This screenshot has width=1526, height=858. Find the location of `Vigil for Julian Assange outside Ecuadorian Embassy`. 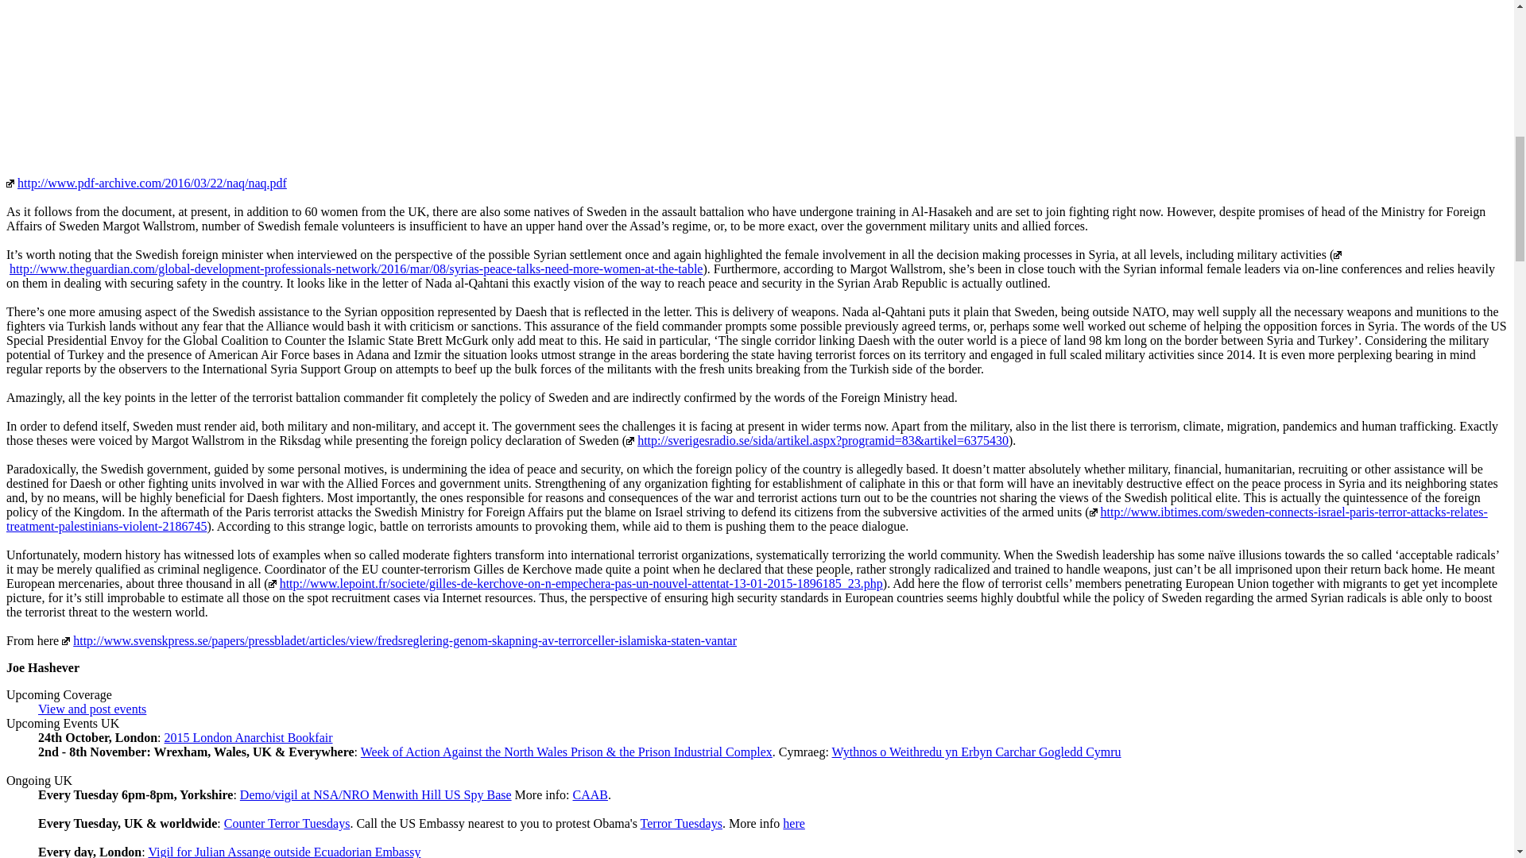

Vigil for Julian Assange outside Ecuadorian Embassy is located at coordinates (285, 852).